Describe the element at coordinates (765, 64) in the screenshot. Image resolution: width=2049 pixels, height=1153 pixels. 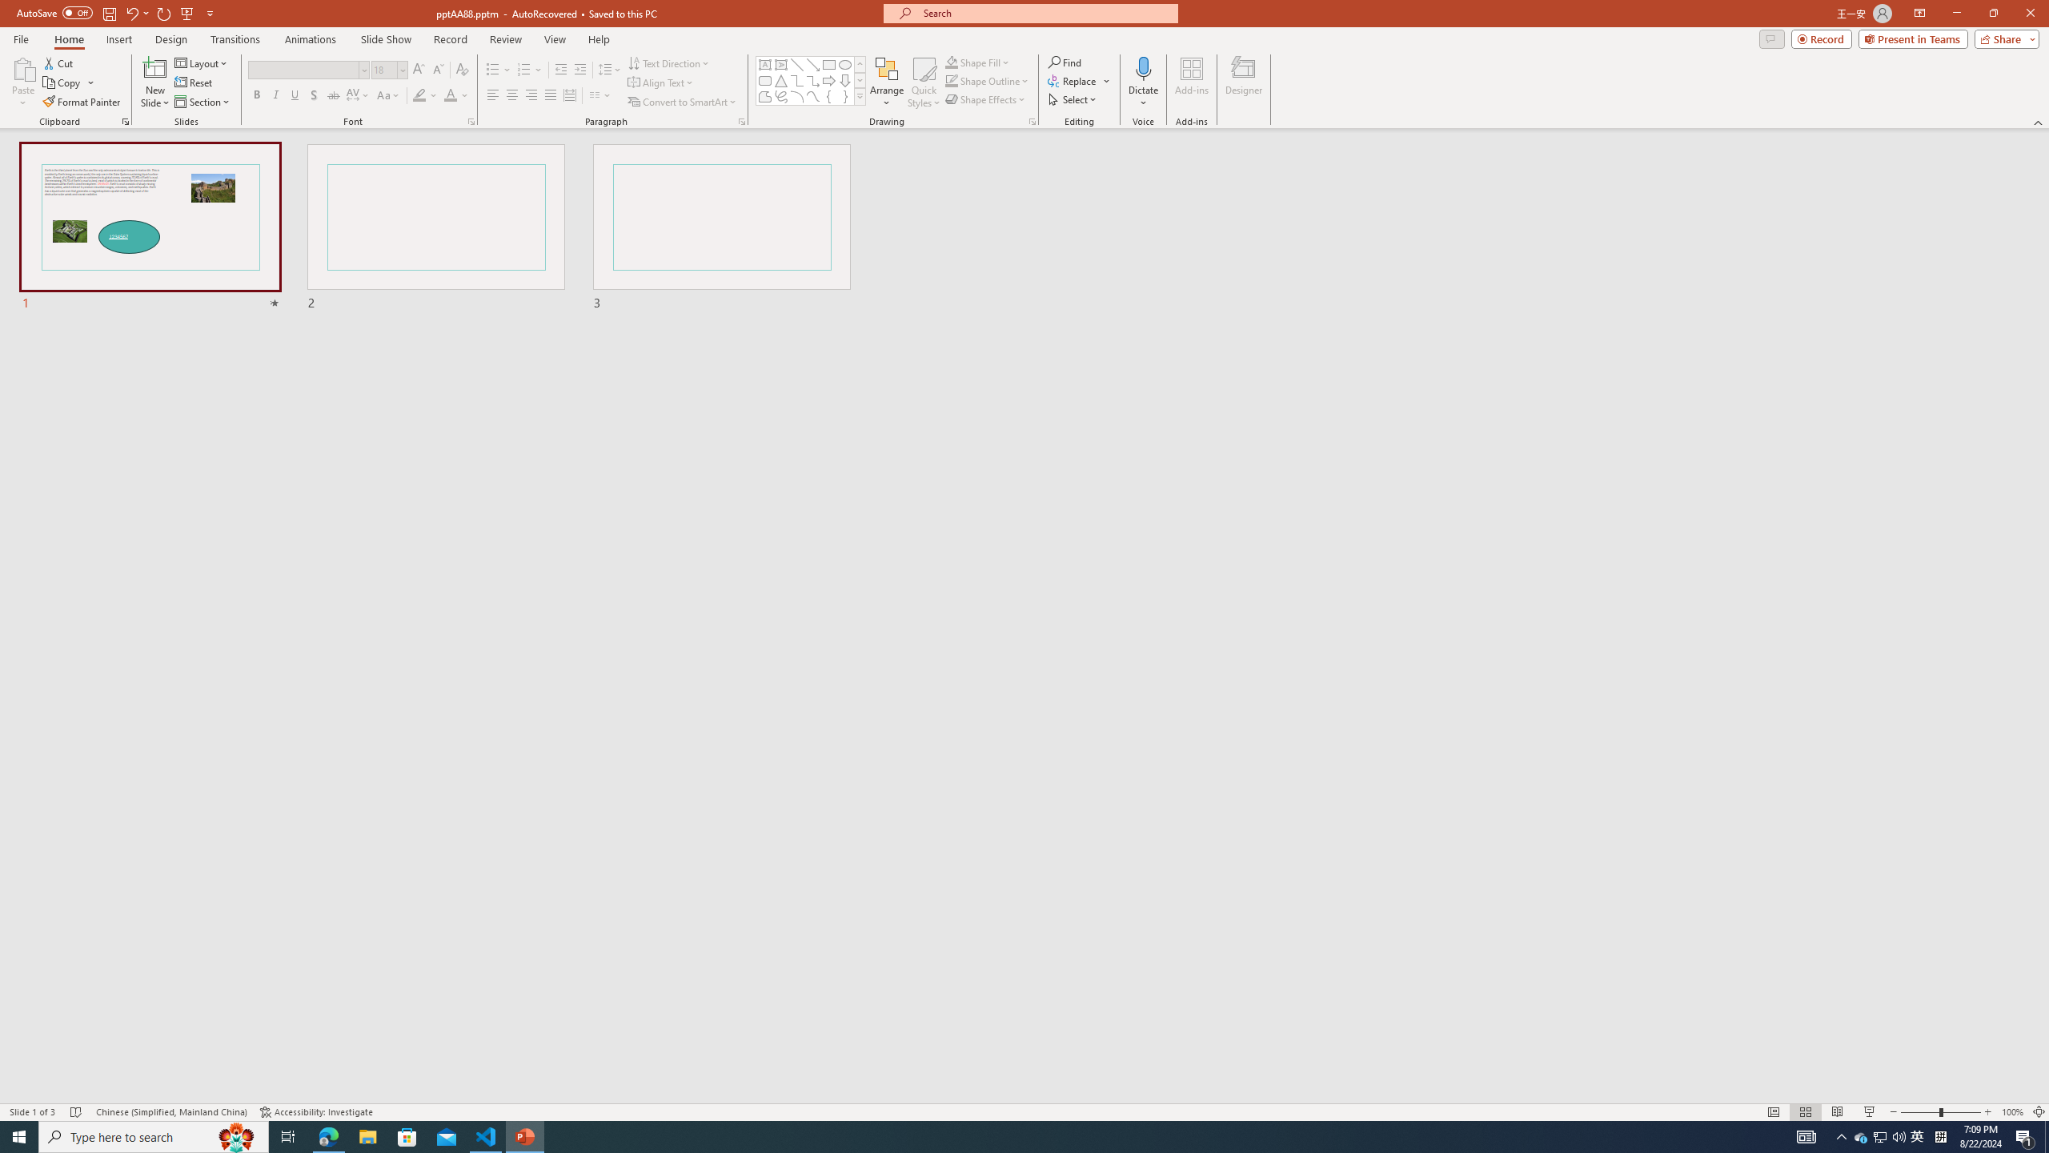
I see `Text Box` at that location.